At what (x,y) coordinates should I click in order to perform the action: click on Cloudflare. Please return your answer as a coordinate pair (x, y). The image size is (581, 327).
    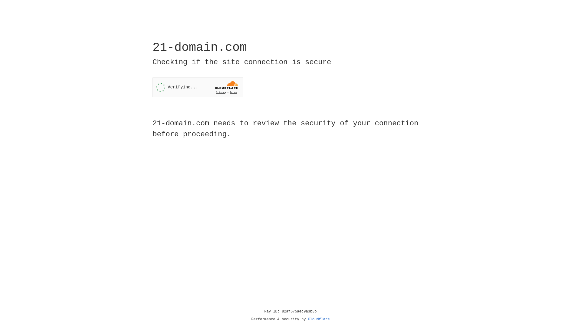
    Looking at the image, I should click on (319, 319).